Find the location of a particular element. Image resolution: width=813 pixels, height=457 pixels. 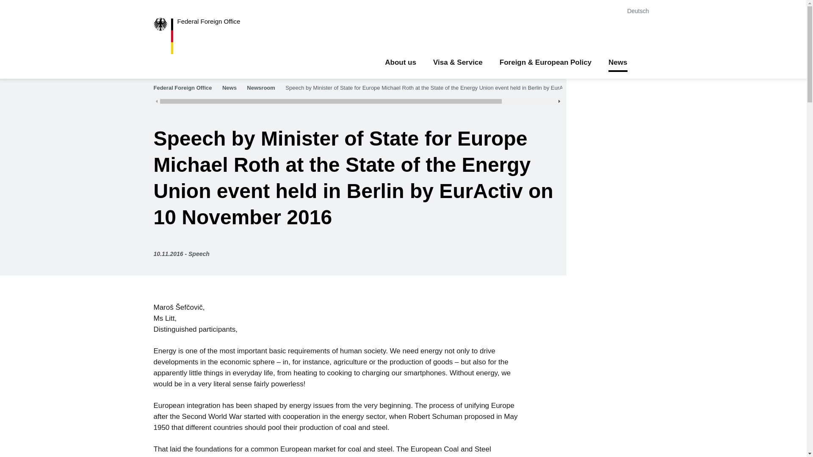

About us is located at coordinates (401, 63).